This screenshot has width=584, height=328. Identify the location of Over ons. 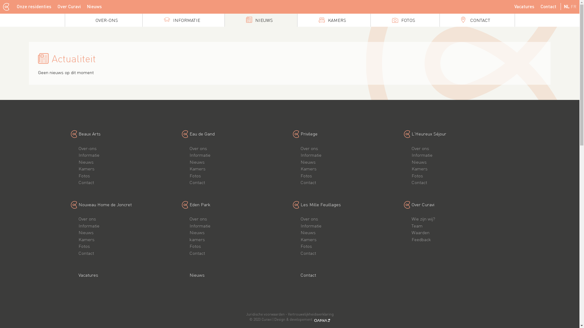
(87, 219).